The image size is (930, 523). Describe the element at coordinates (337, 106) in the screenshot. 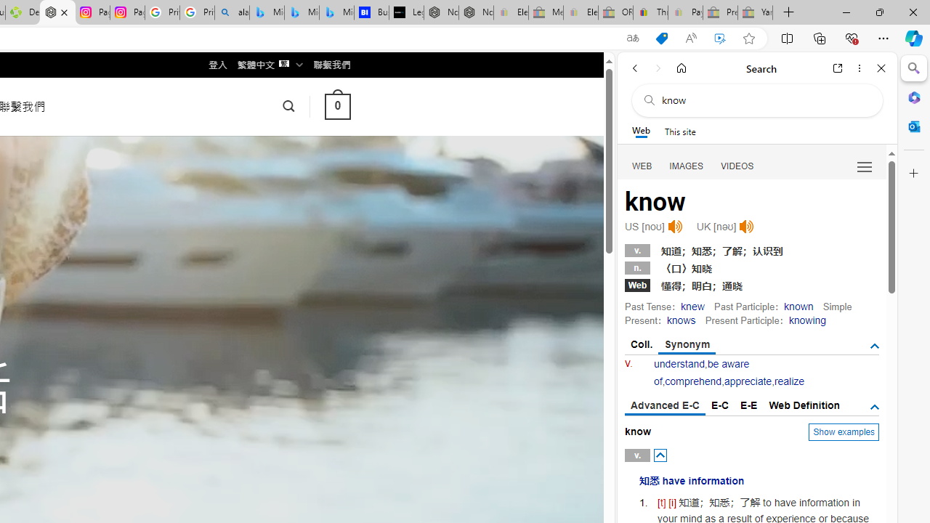

I see `  0  ` at that location.